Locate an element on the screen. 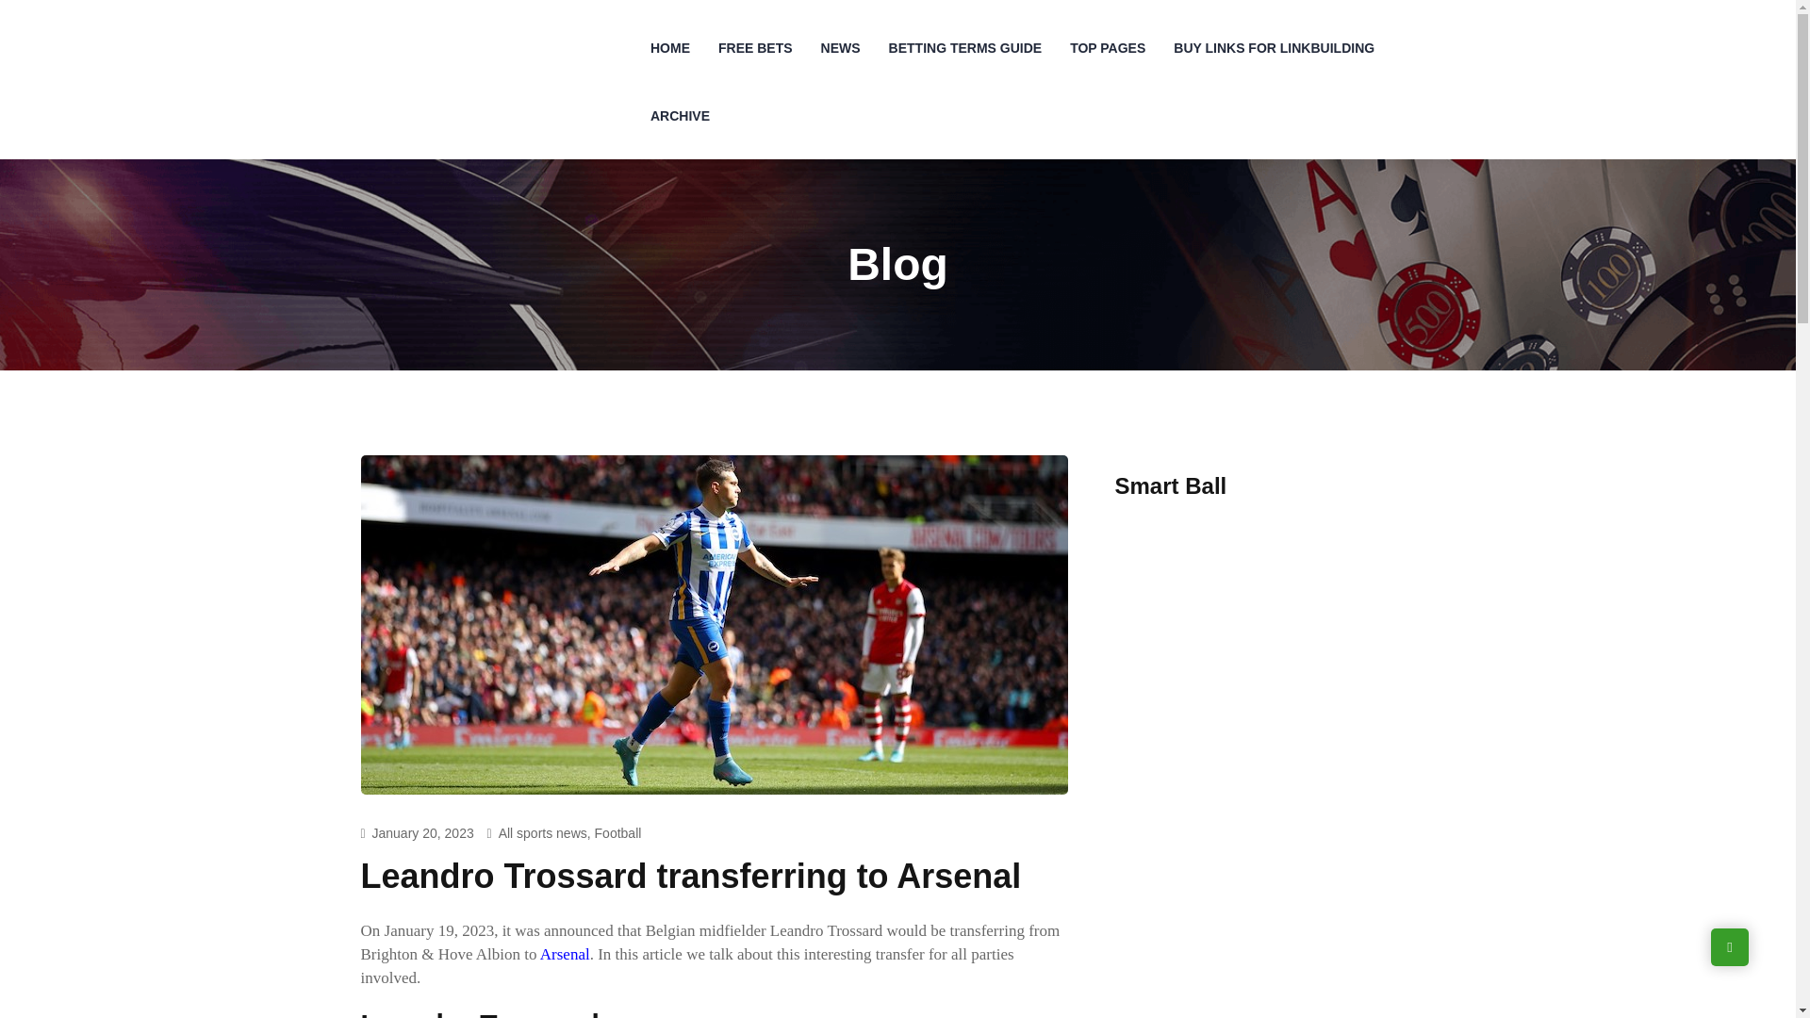  NEWS is located at coordinates (841, 48).